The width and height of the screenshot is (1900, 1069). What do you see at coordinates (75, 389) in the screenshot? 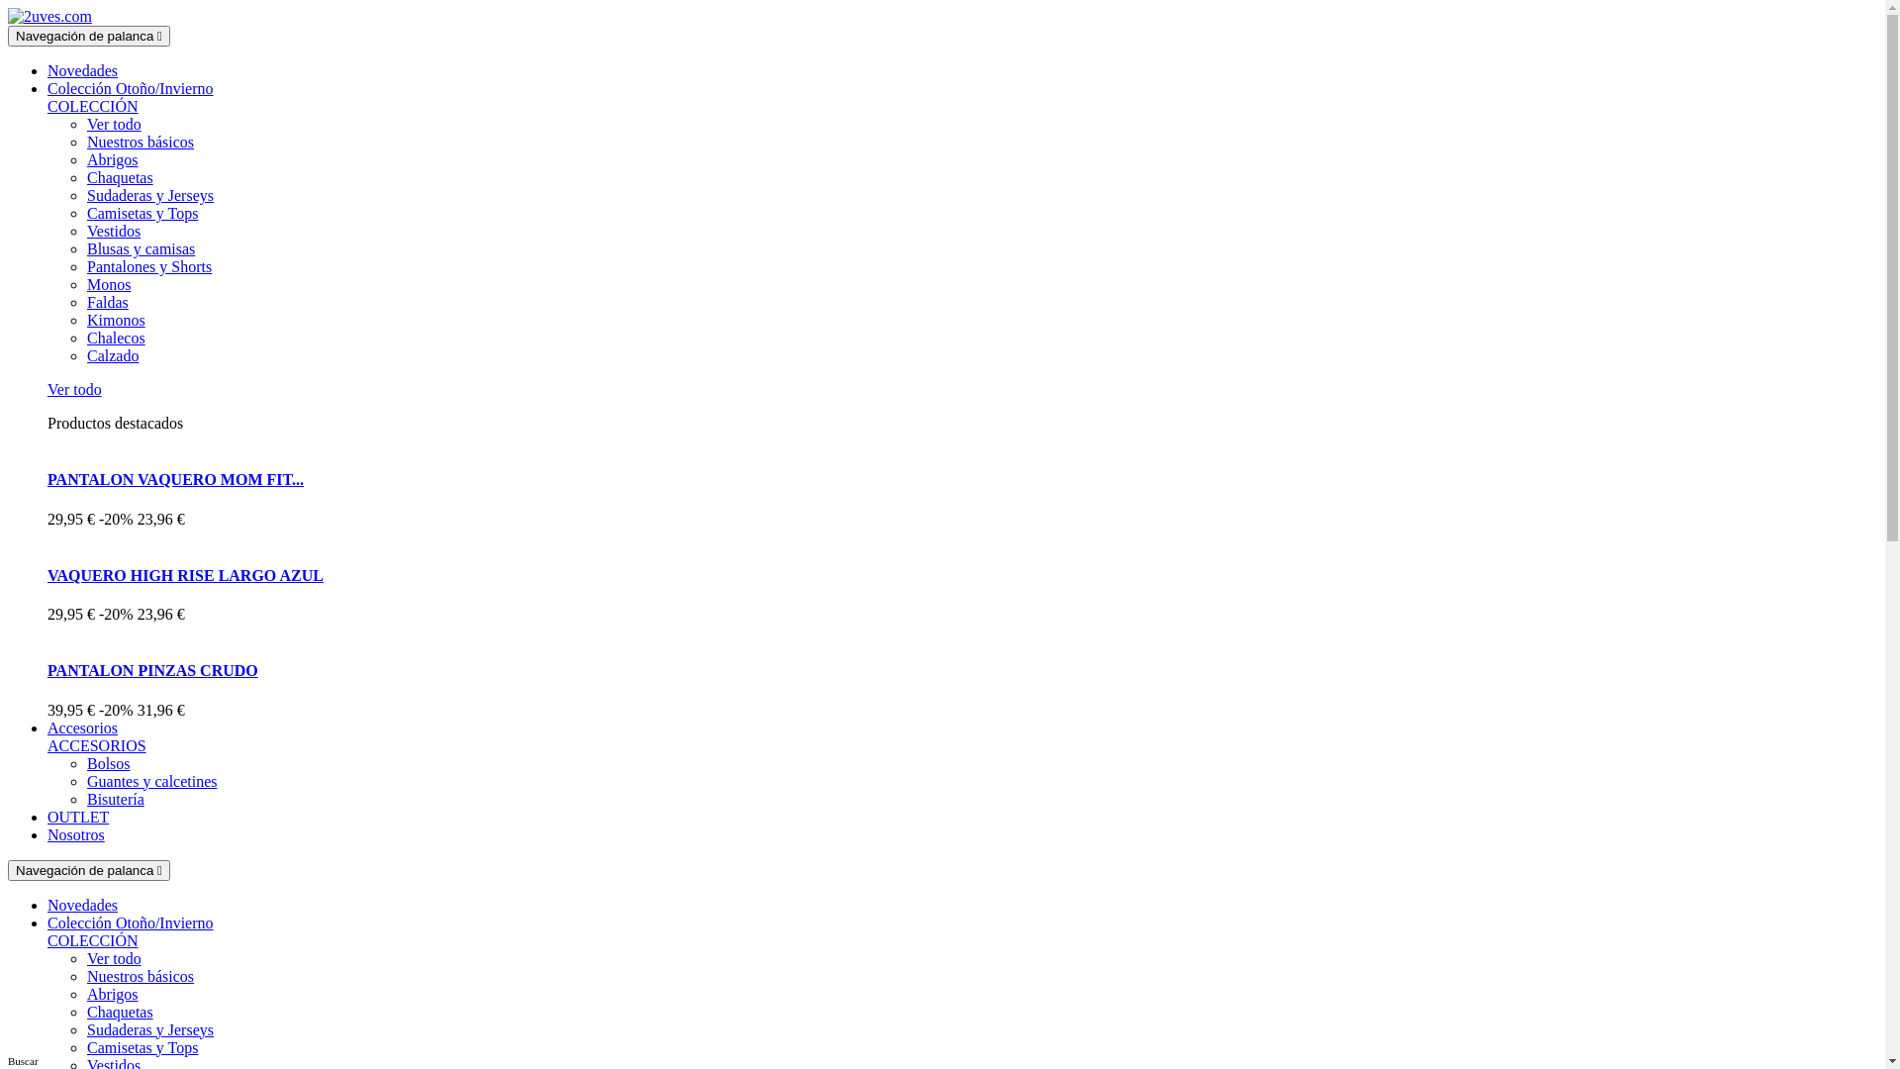
I see `Ver todo` at bounding box center [75, 389].